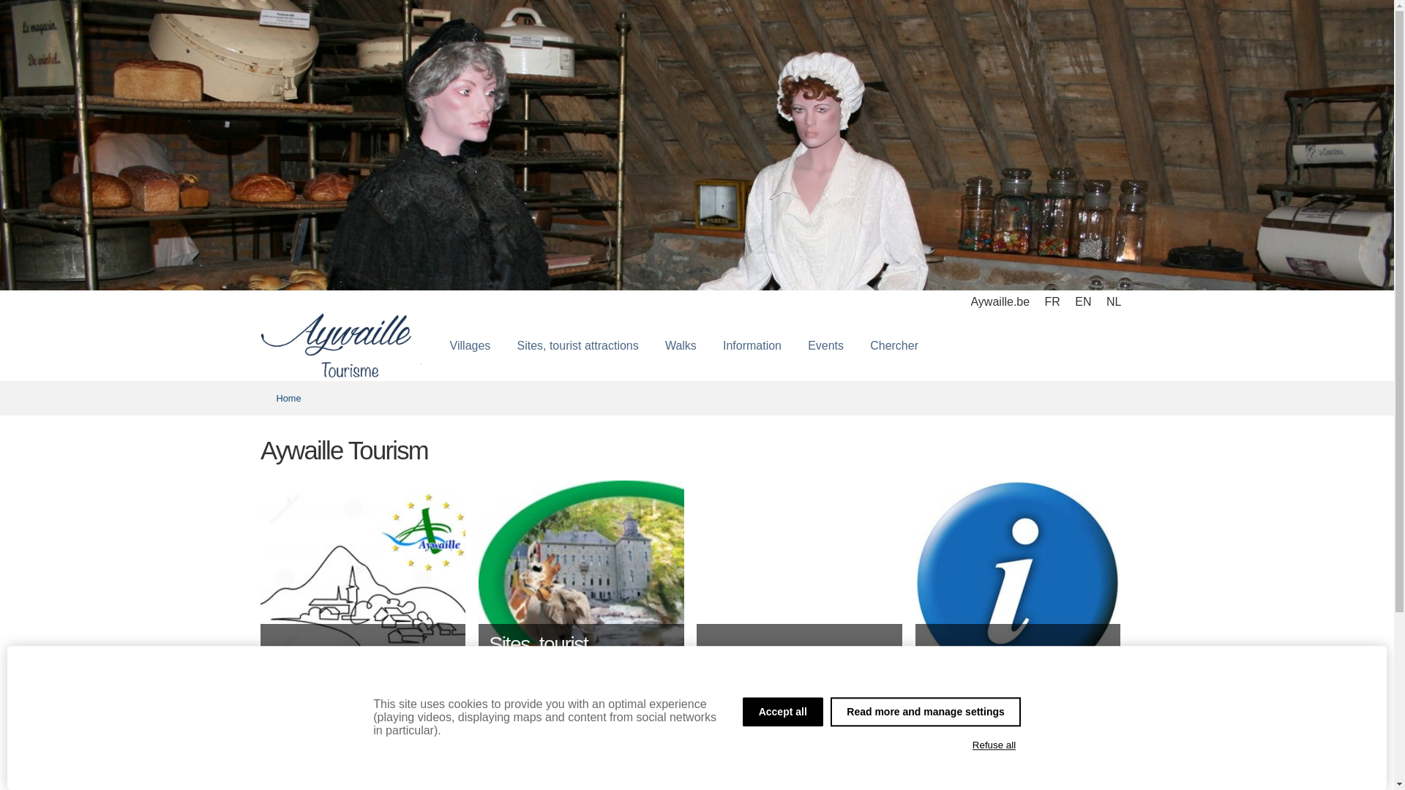 Image resolution: width=1405 pixels, height=790 pixels. I want to click on Events, so click(825, 346).